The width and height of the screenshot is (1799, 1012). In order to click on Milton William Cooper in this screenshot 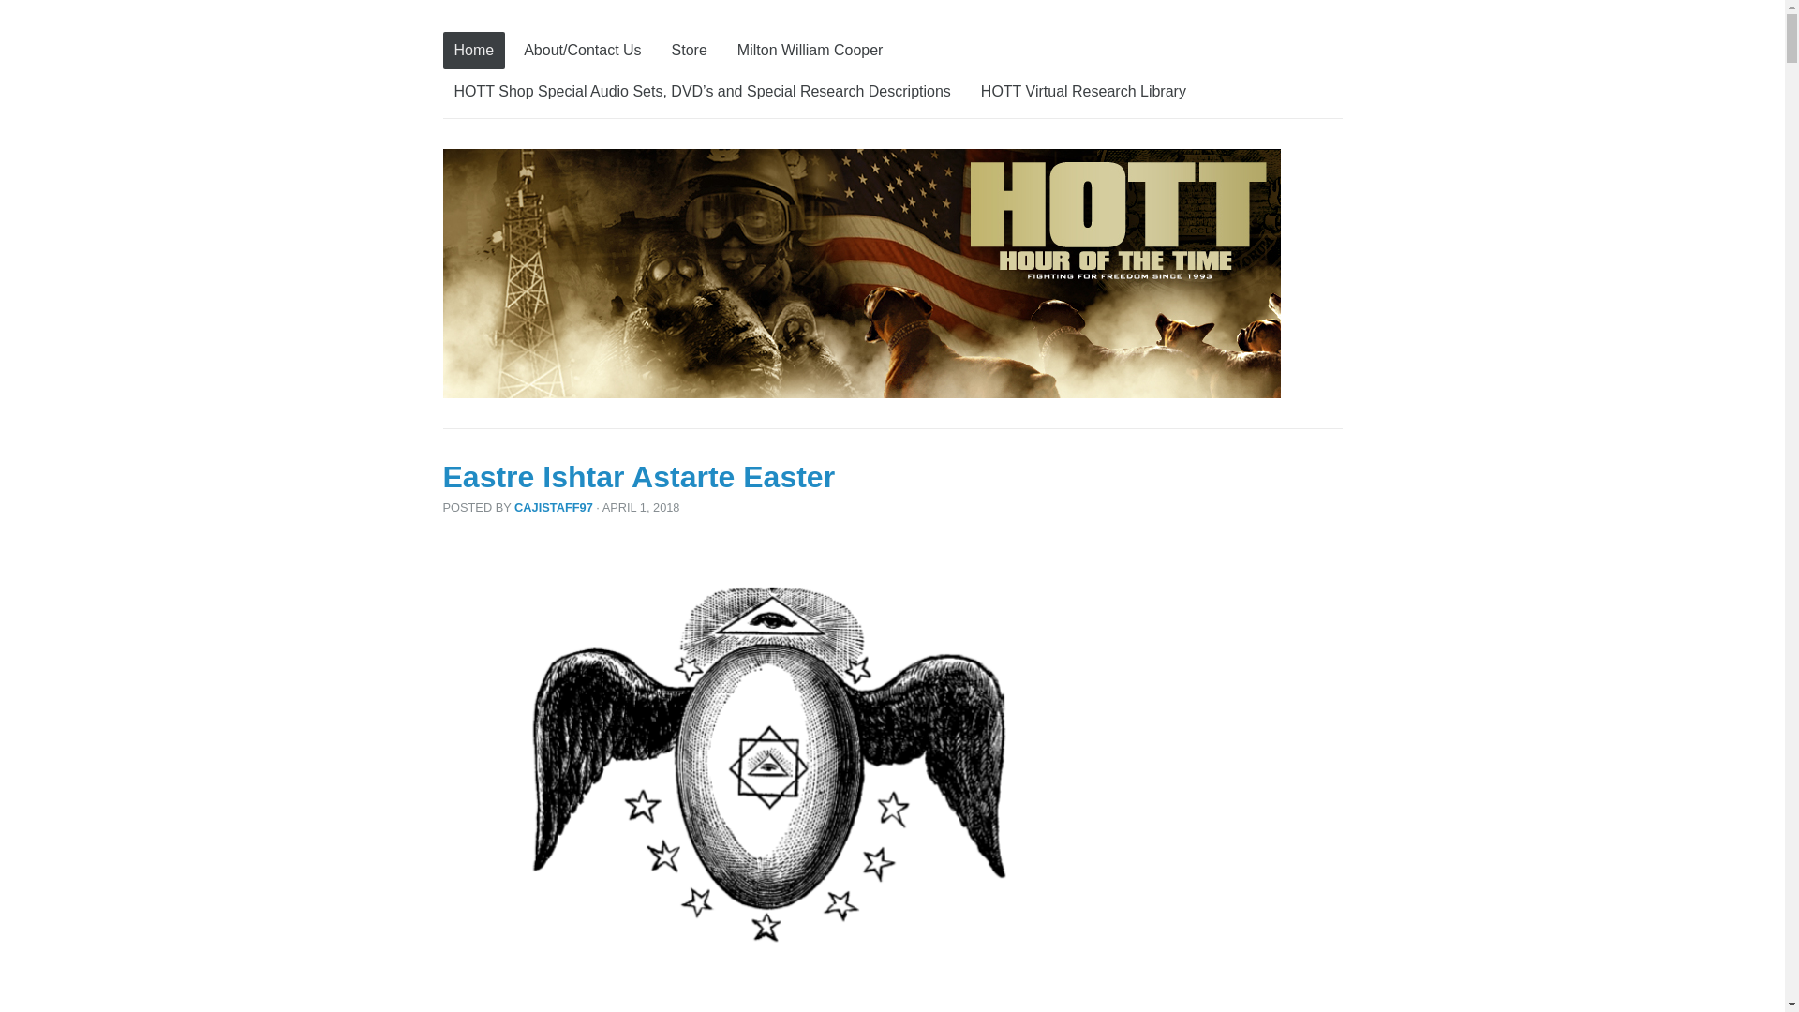, I will do `click(810, 51)`.